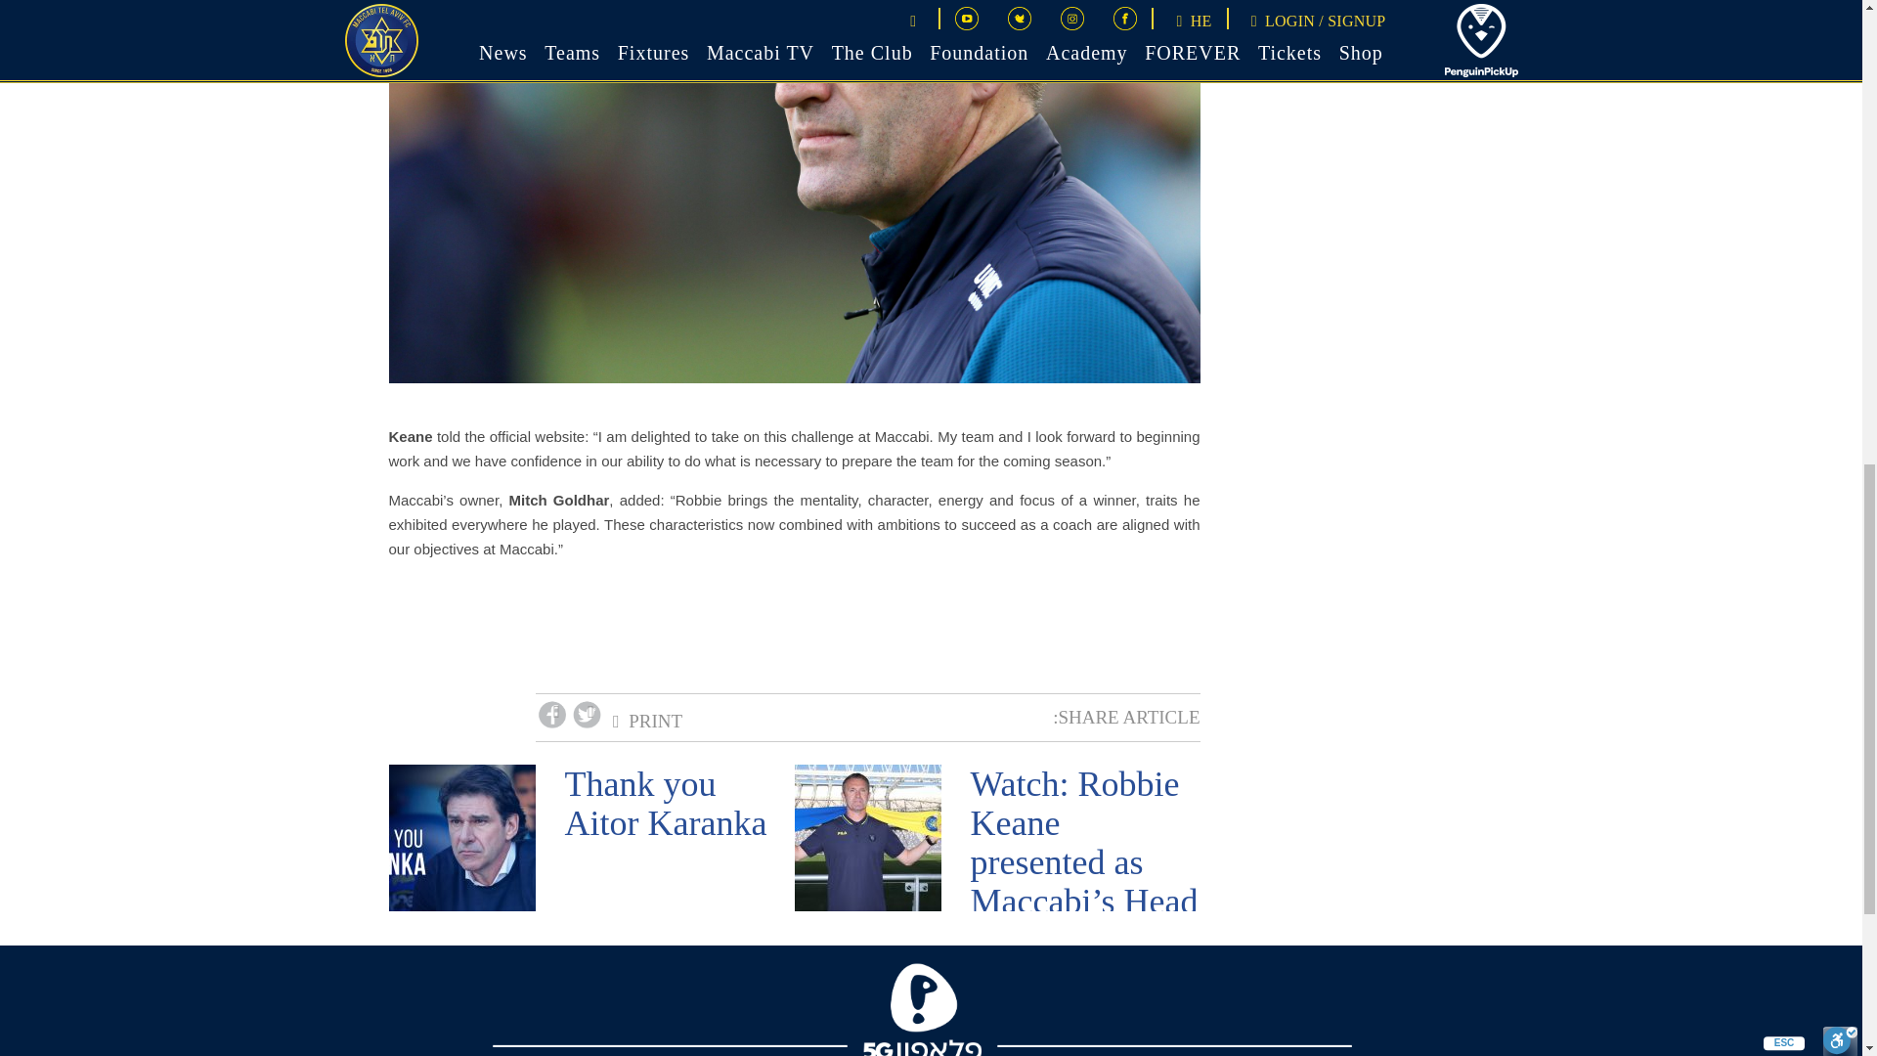 The image size is (1877, 1056). What do you see at coordinates (841, 42) in the screenshot?
I see `Highlighting all headings marked with title tag` at bounding box center [841, 42].